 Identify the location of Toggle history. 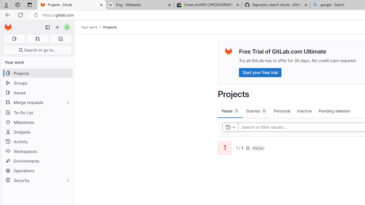
(230, 127).